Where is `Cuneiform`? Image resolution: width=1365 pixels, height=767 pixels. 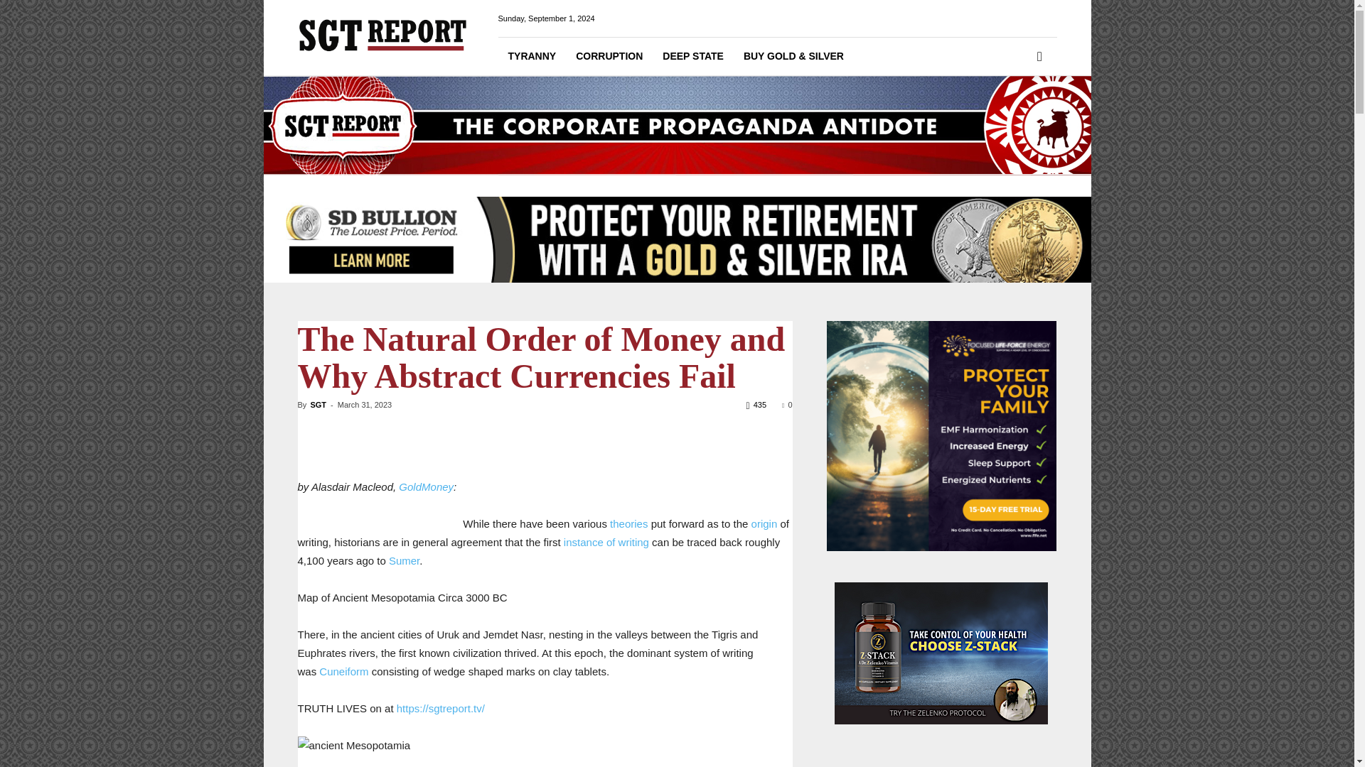
Cuneiform is located at coordinates (344, 671).